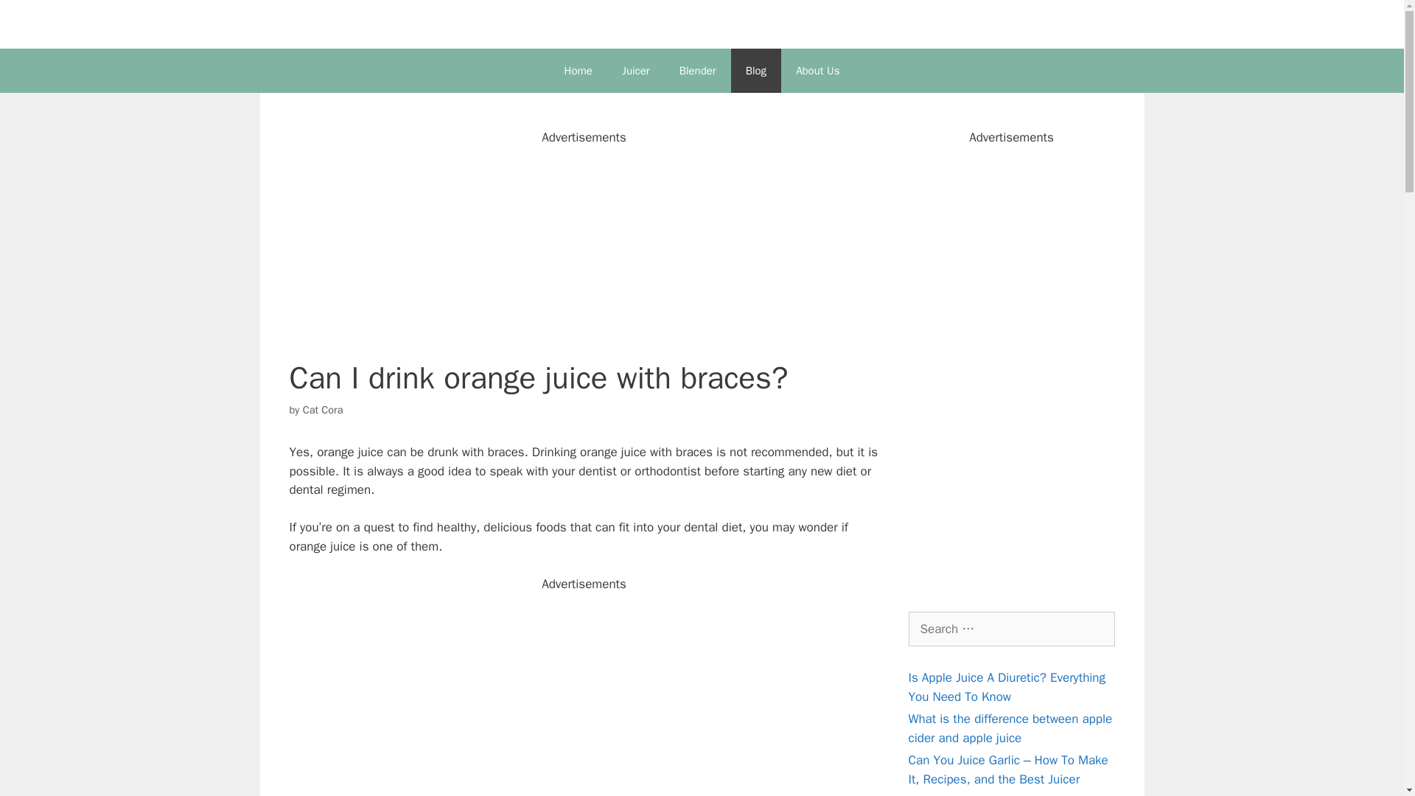 Image resolution: width=1415 pixels, height=796 pixels. Describe the element at coordinates (1010, 728) in the screenshot. I see `What is the difference between apple cider and apple juice` at that location.